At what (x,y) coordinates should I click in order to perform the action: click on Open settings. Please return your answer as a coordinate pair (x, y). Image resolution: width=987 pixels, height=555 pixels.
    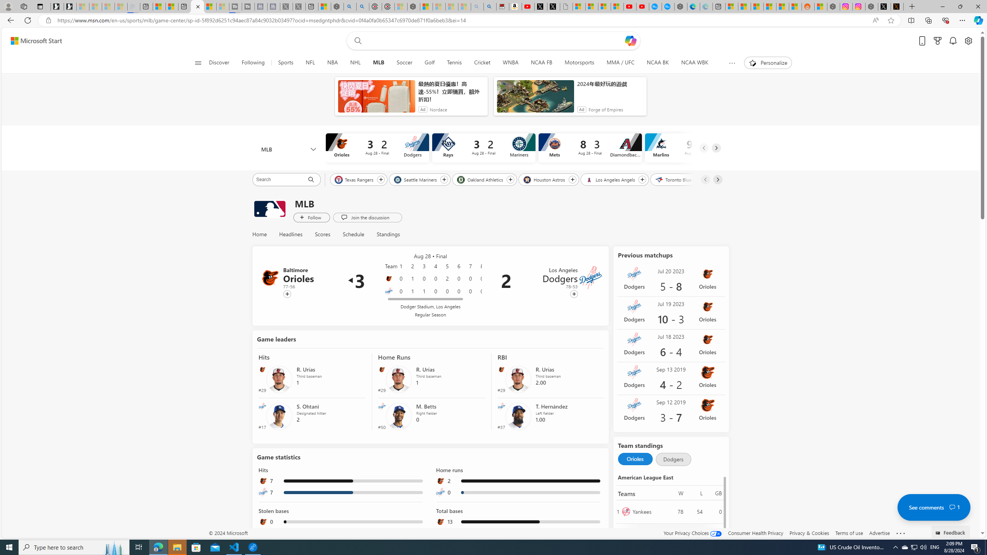
    Looking at the image, I should click on (968, 41).